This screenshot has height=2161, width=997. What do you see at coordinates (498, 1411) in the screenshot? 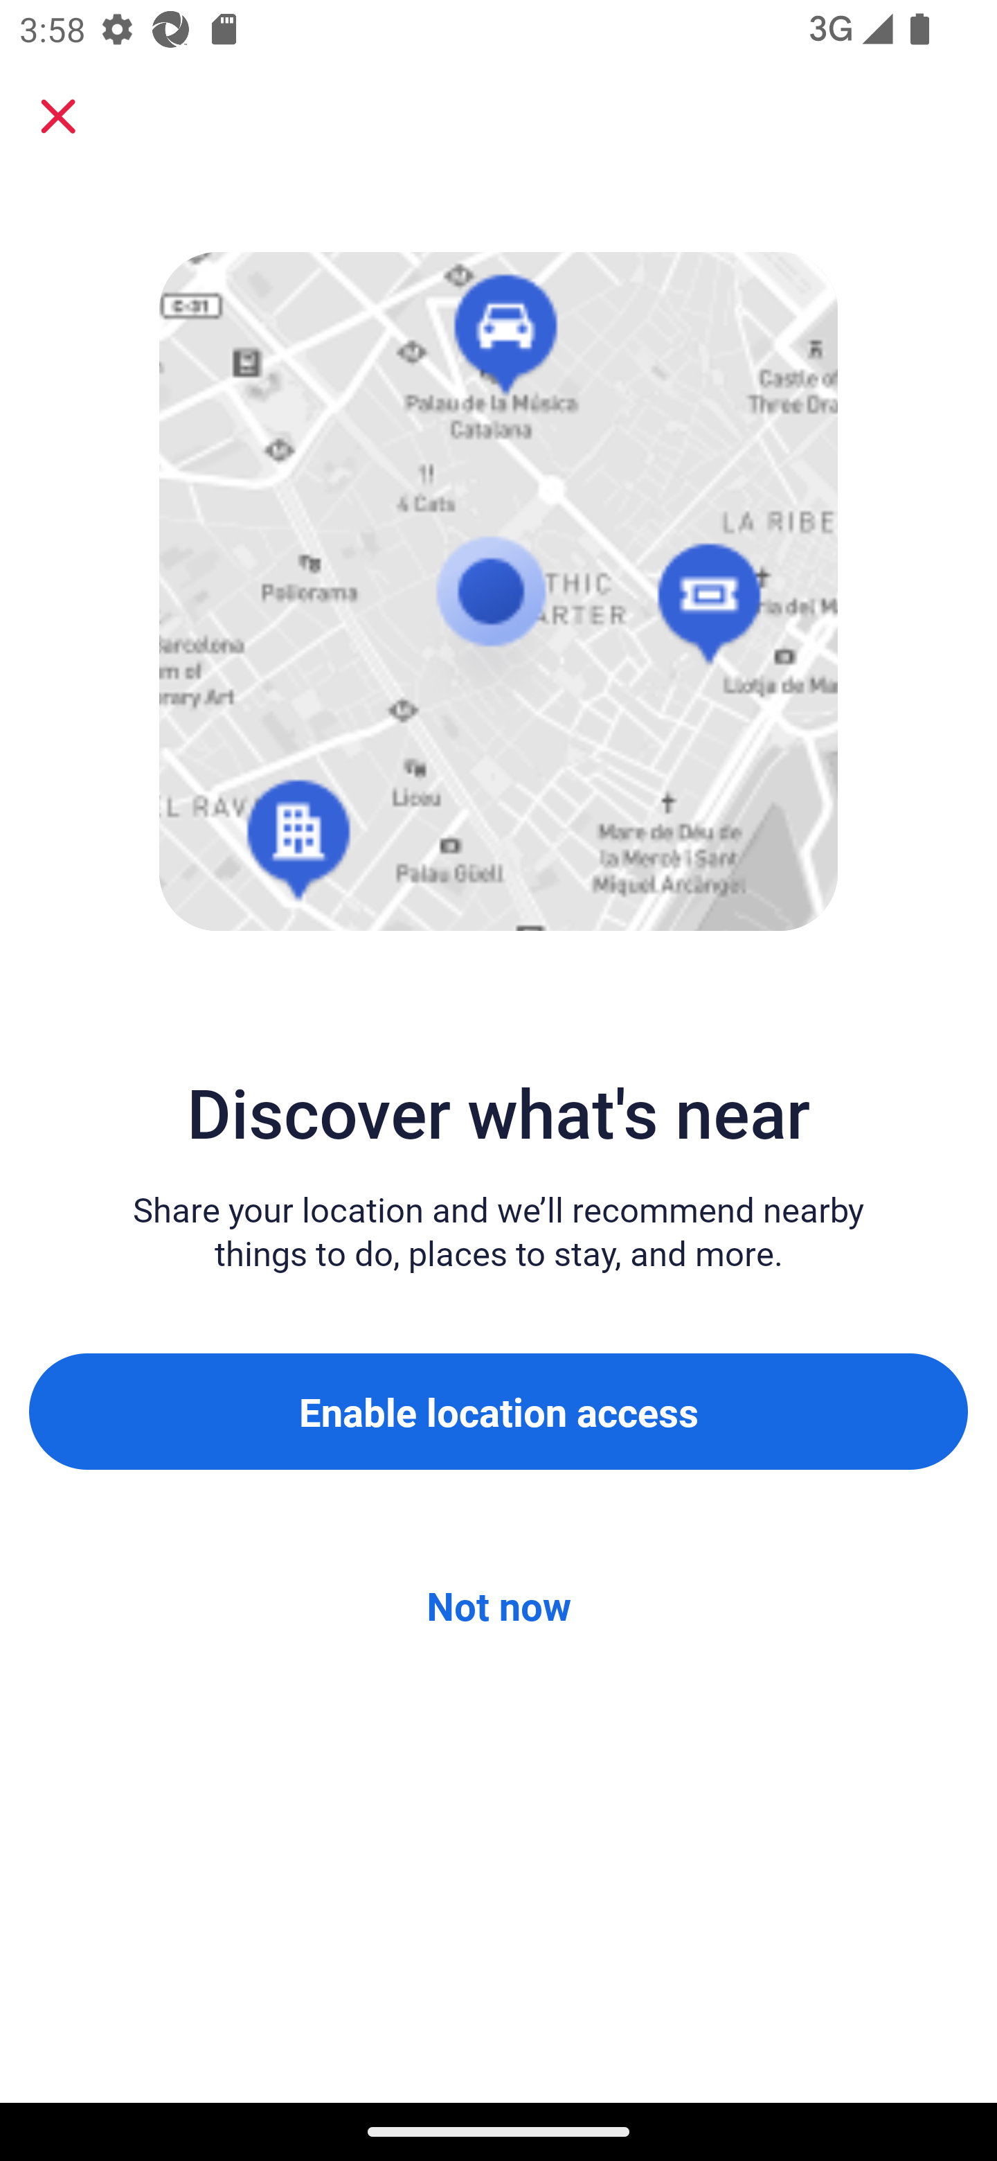
I see `Enable location access` at bounding box center [498, 1411].